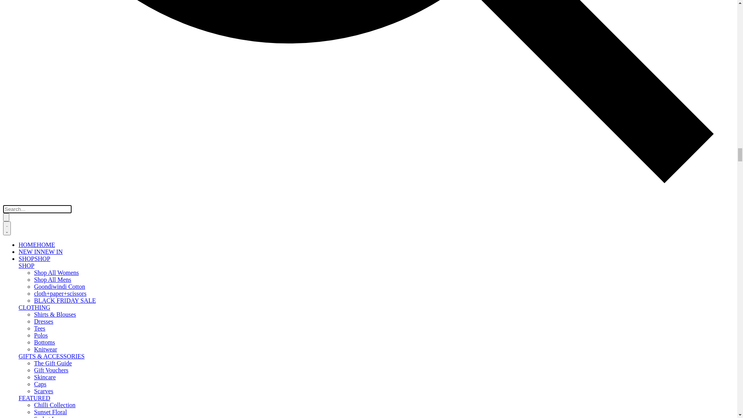 This screenshot has width=743, height=418. I want to click on HOME, so click(12, 74).